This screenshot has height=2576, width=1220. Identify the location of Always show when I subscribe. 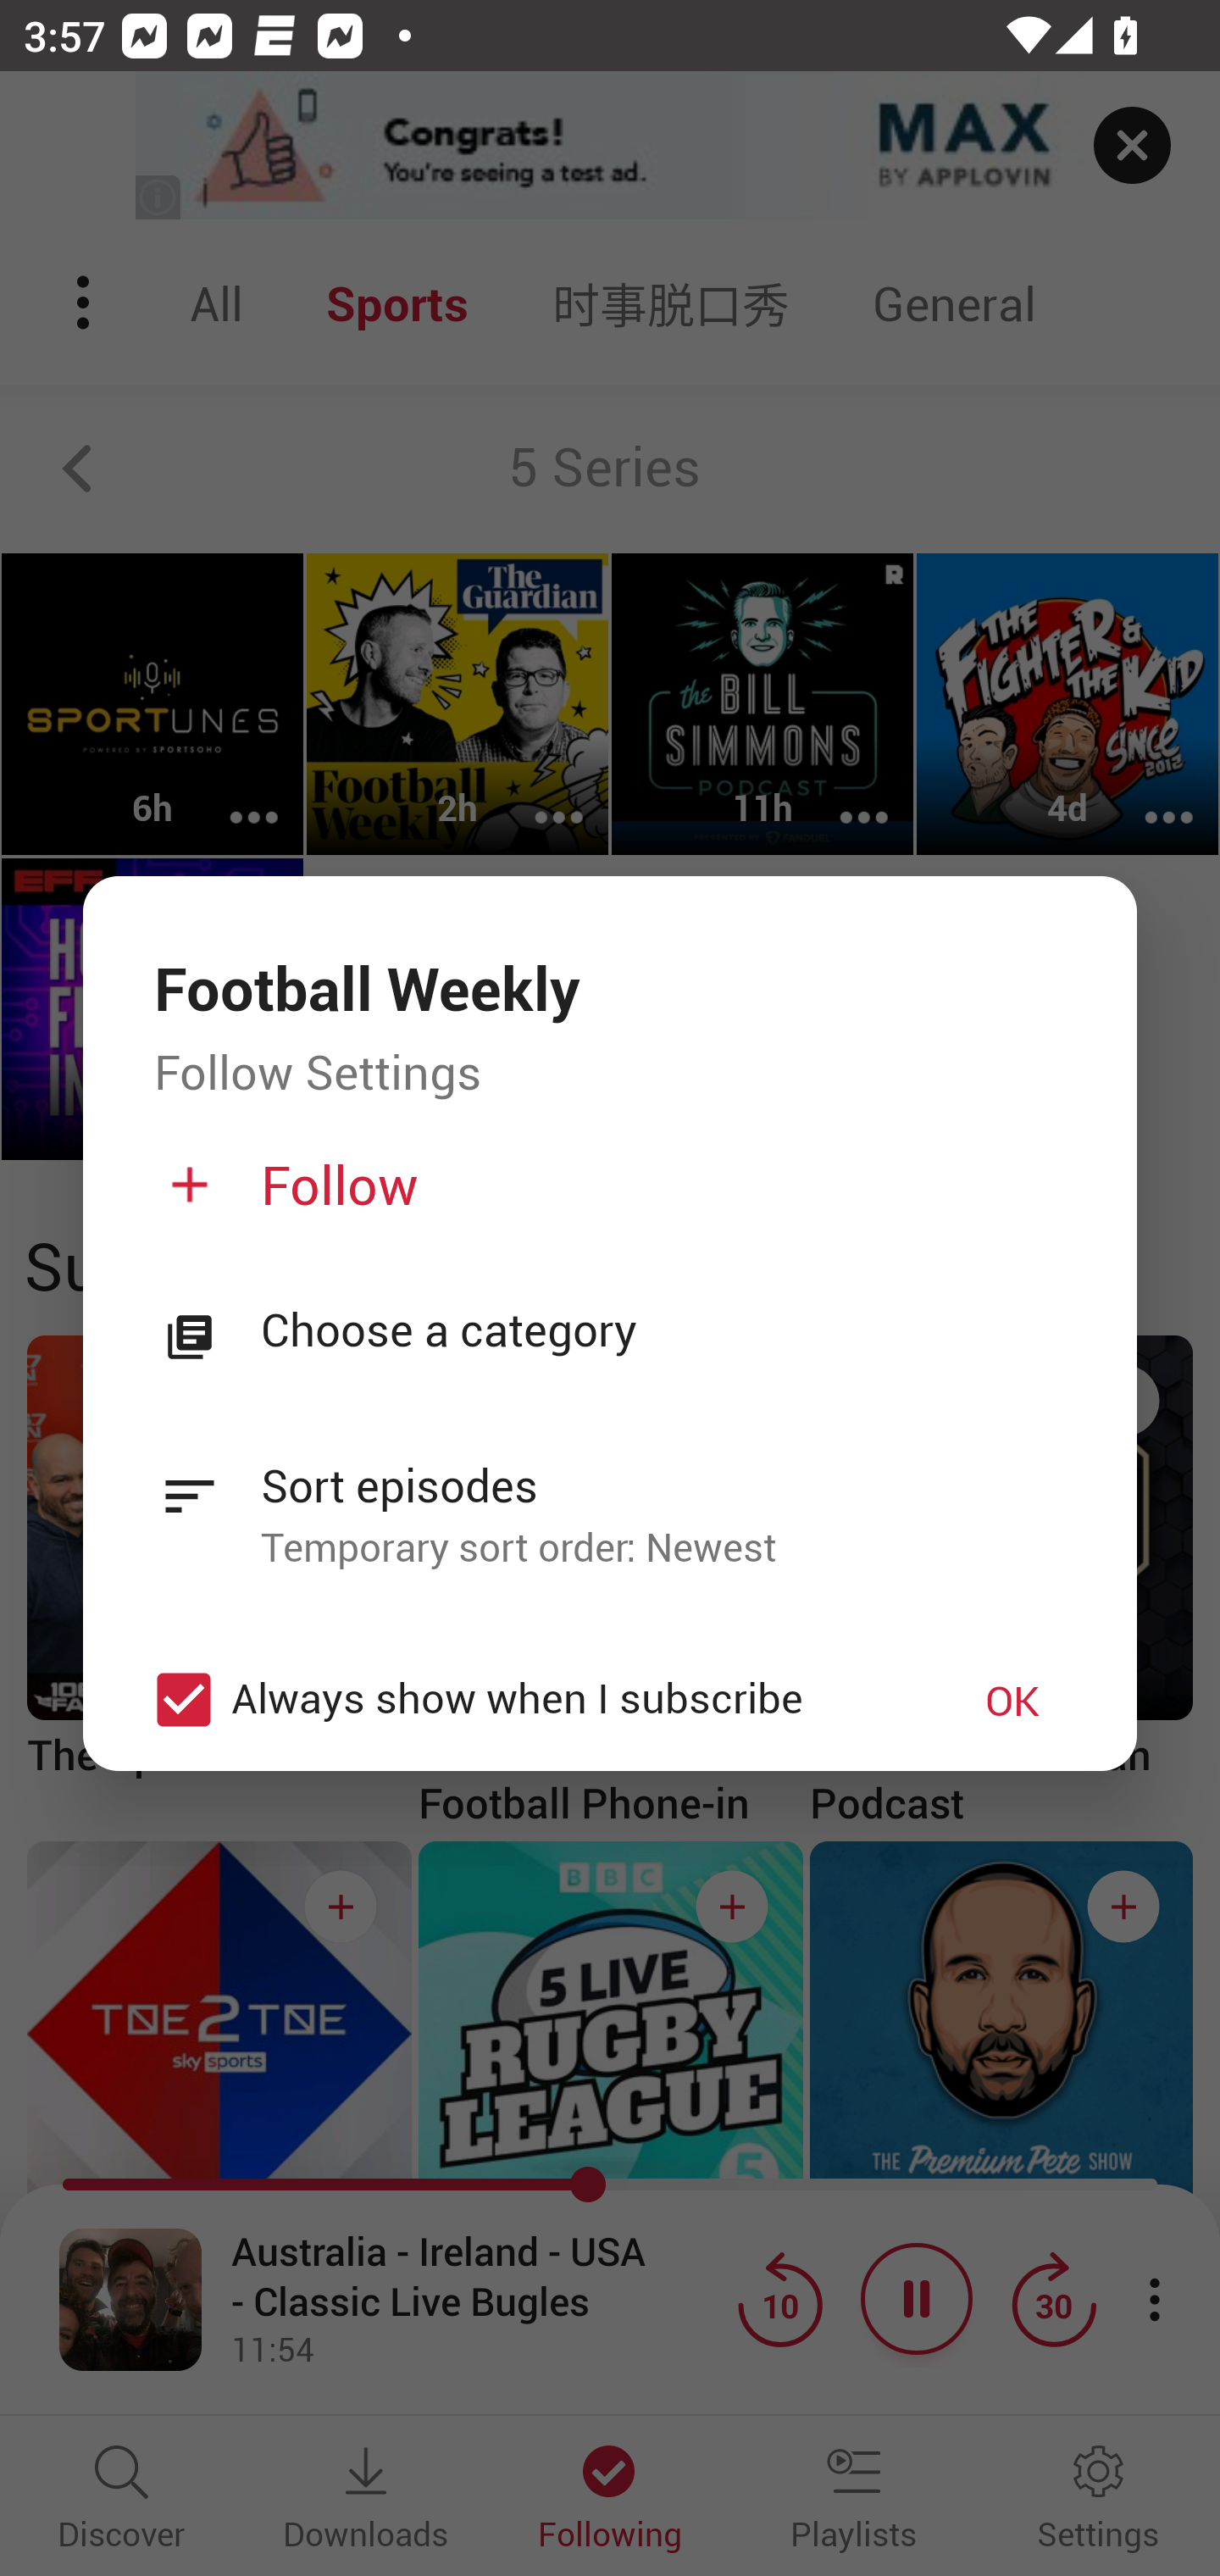
(527, 1698).